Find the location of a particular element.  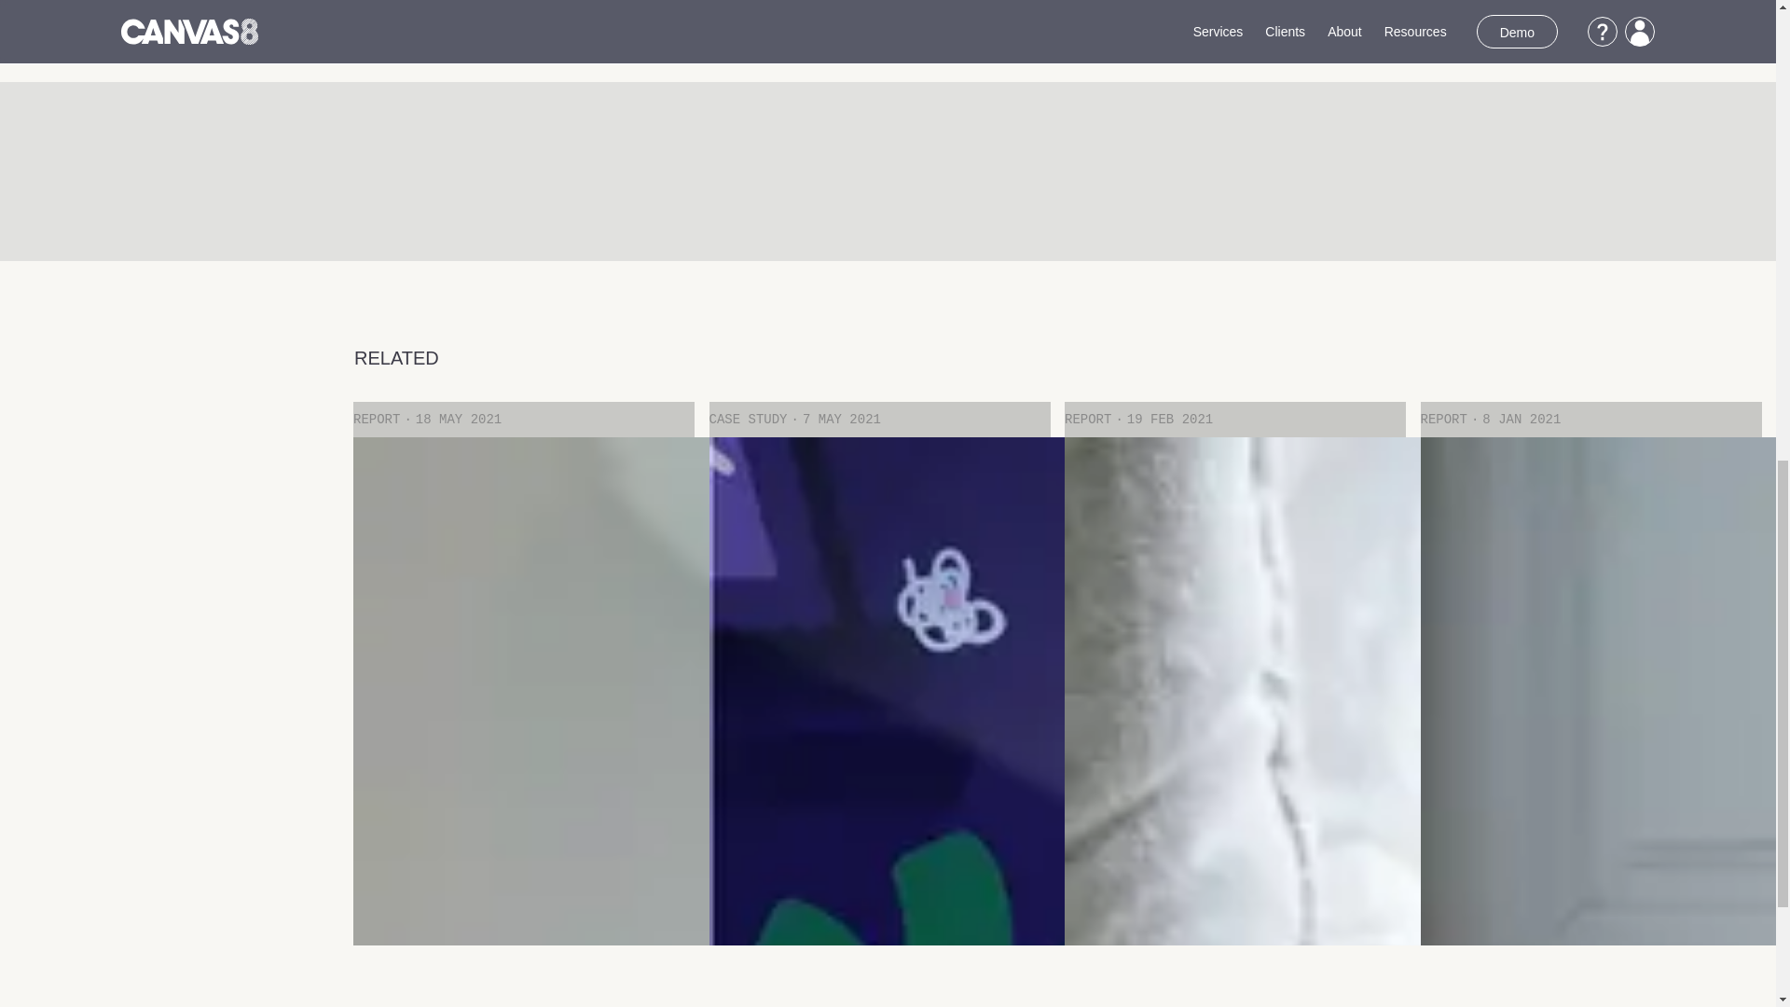

Headspace x Netflix: on-demand calm is located at coordinates (878, 679).